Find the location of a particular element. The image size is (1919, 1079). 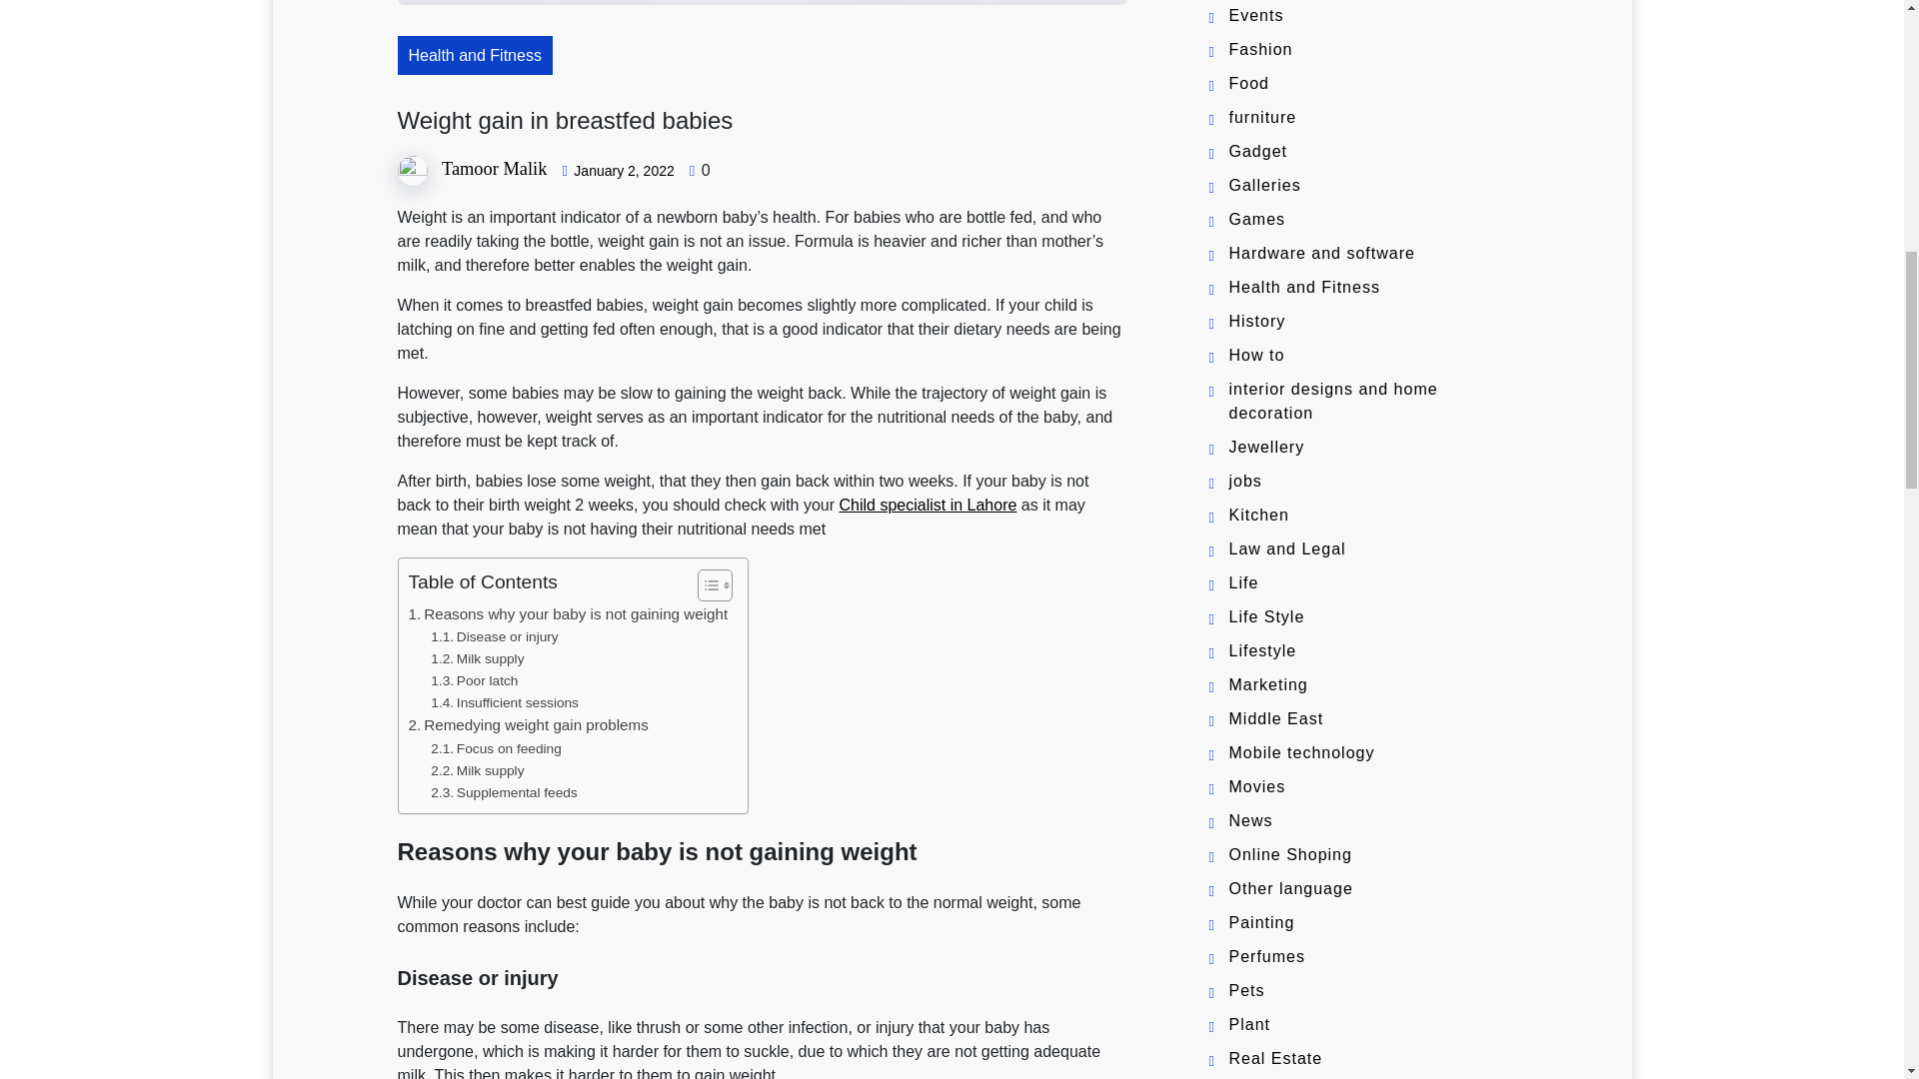

Child specialist in Lahore is located at coordinates (928, 505).